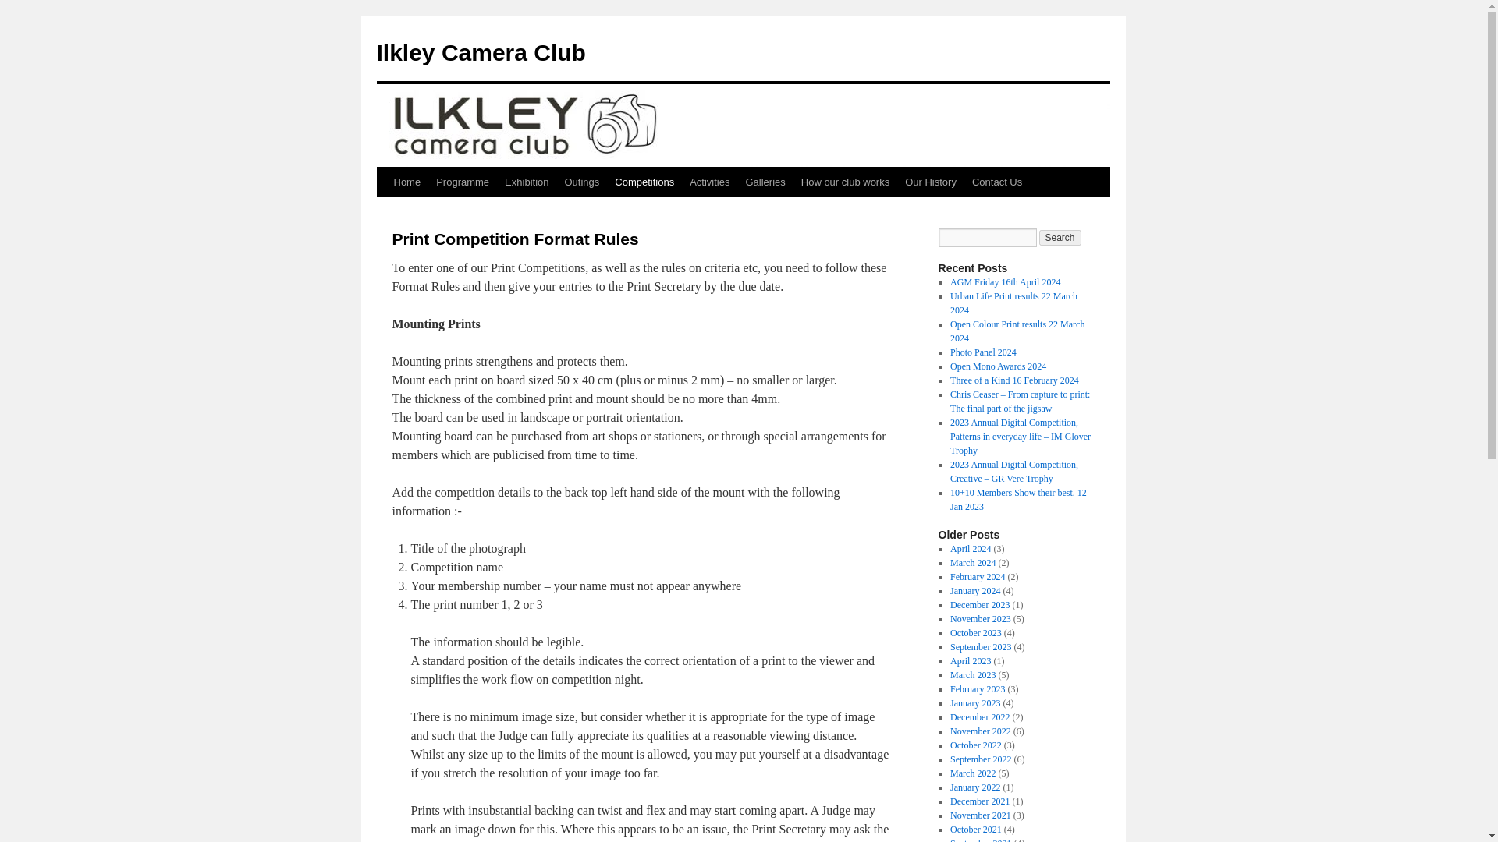  Describe the element at coordinates (580, 182) in the screenshot. I see `Outings` at that location.